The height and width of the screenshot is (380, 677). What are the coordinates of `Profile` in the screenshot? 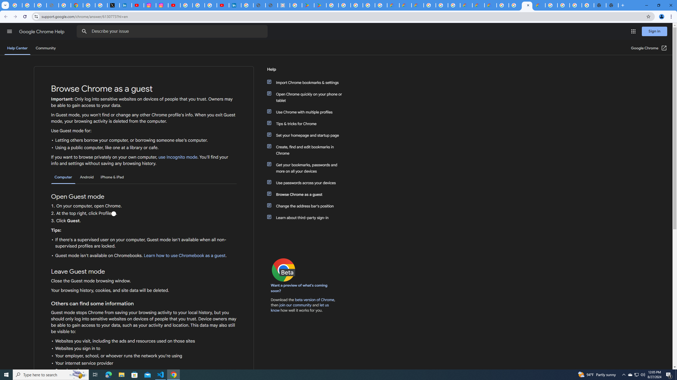 It's located at (113, 214).